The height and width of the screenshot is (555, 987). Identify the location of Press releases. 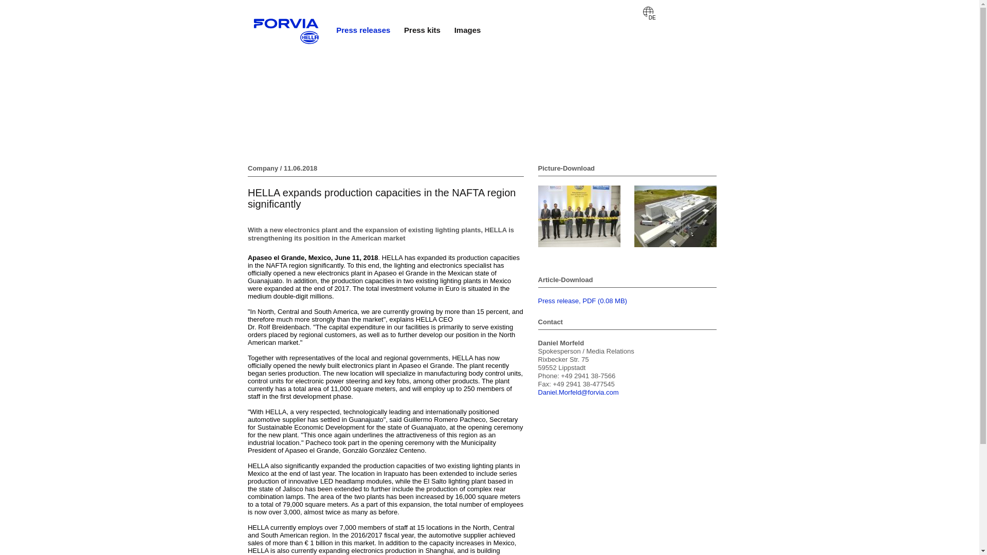
(363, 30).